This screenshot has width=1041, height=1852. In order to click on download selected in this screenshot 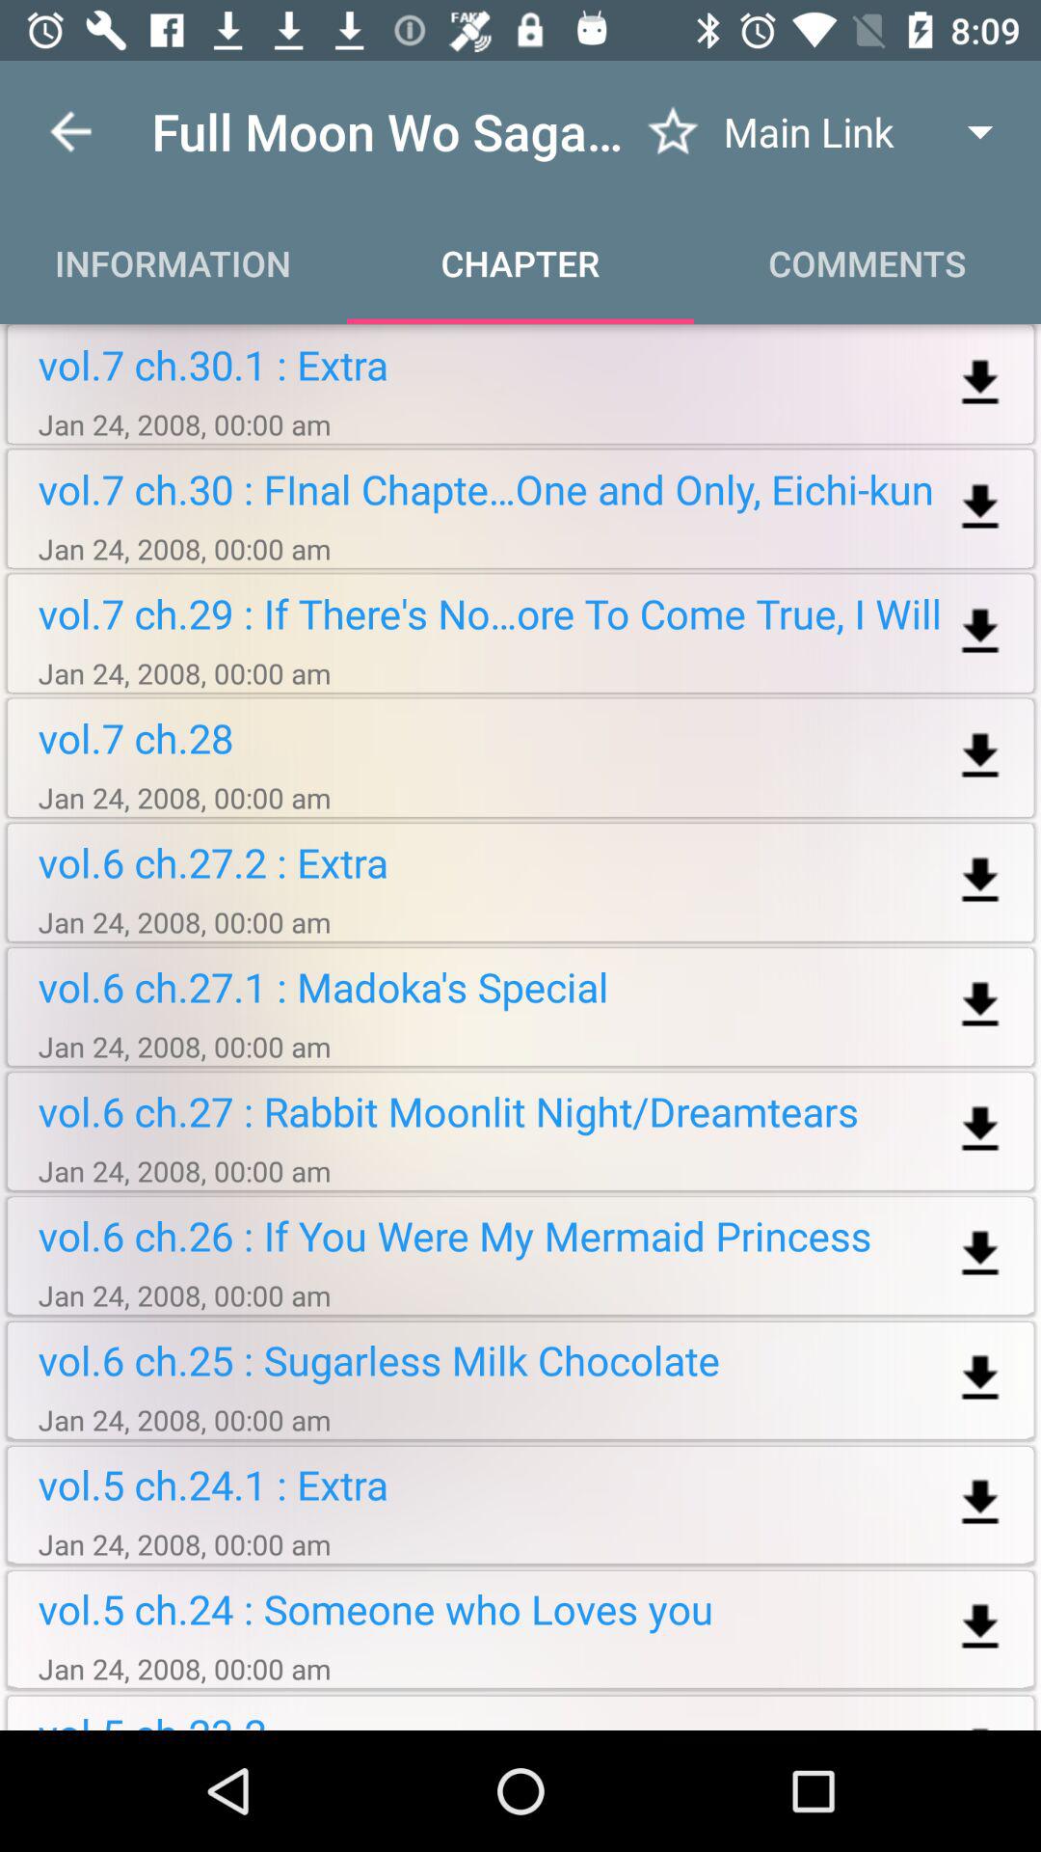, I will do `click(979, 384)`.